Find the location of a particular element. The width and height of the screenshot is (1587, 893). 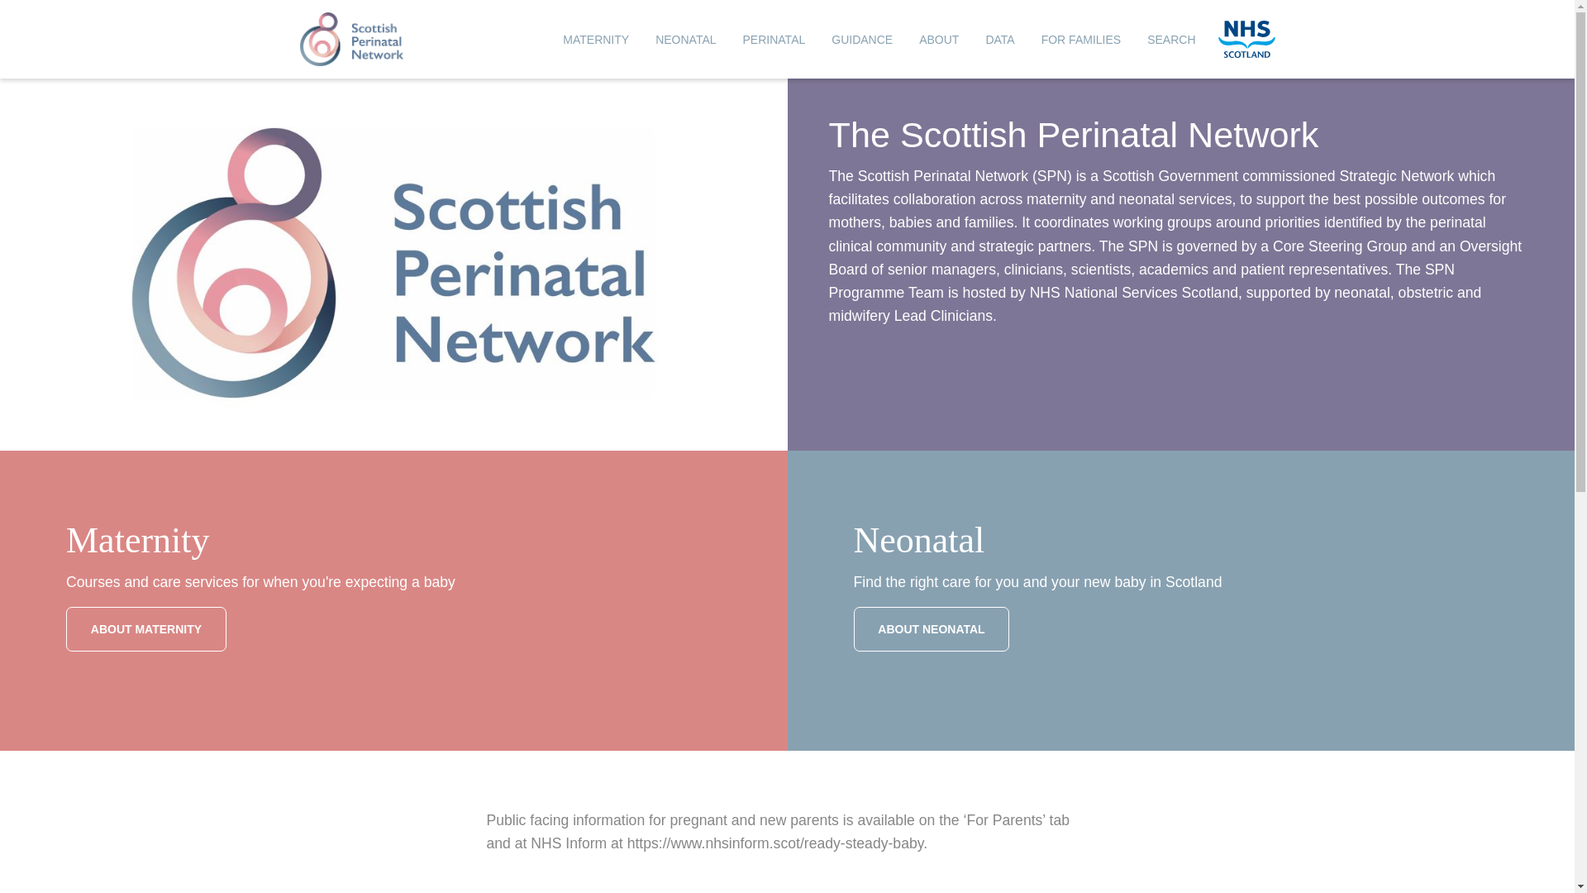

GUIDANCE is located at coordinates (862, 40).